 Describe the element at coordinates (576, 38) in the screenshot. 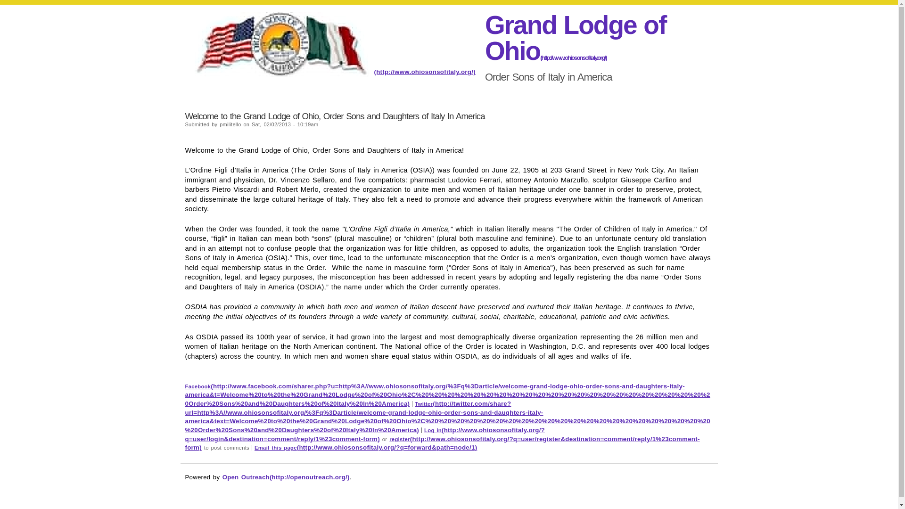

I see `Home page` at that location.